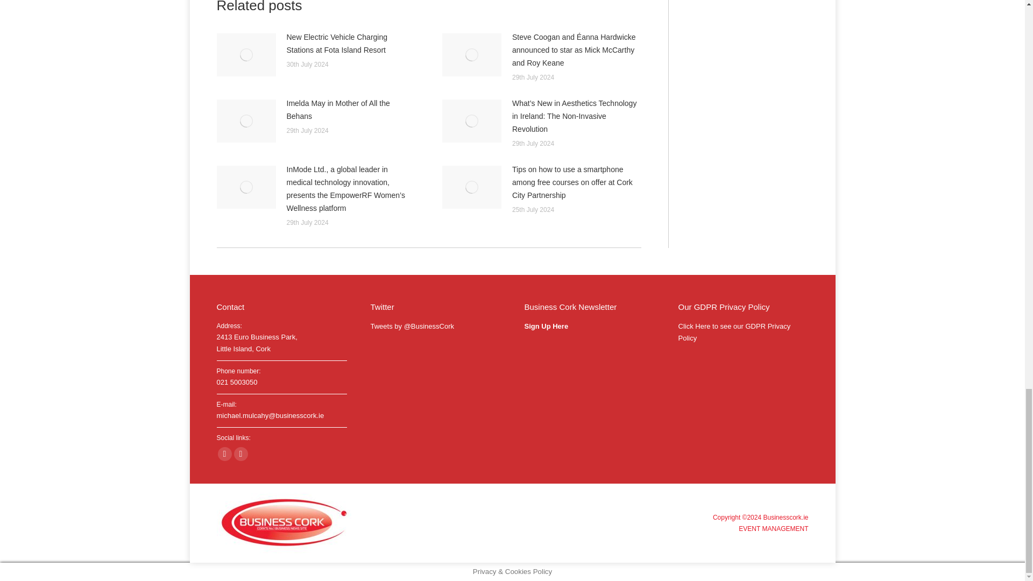 The image size is (1033, 581). Describe the element at coordinates (240, 454) in the screenshot. I see `X page opens in new window` at that location.